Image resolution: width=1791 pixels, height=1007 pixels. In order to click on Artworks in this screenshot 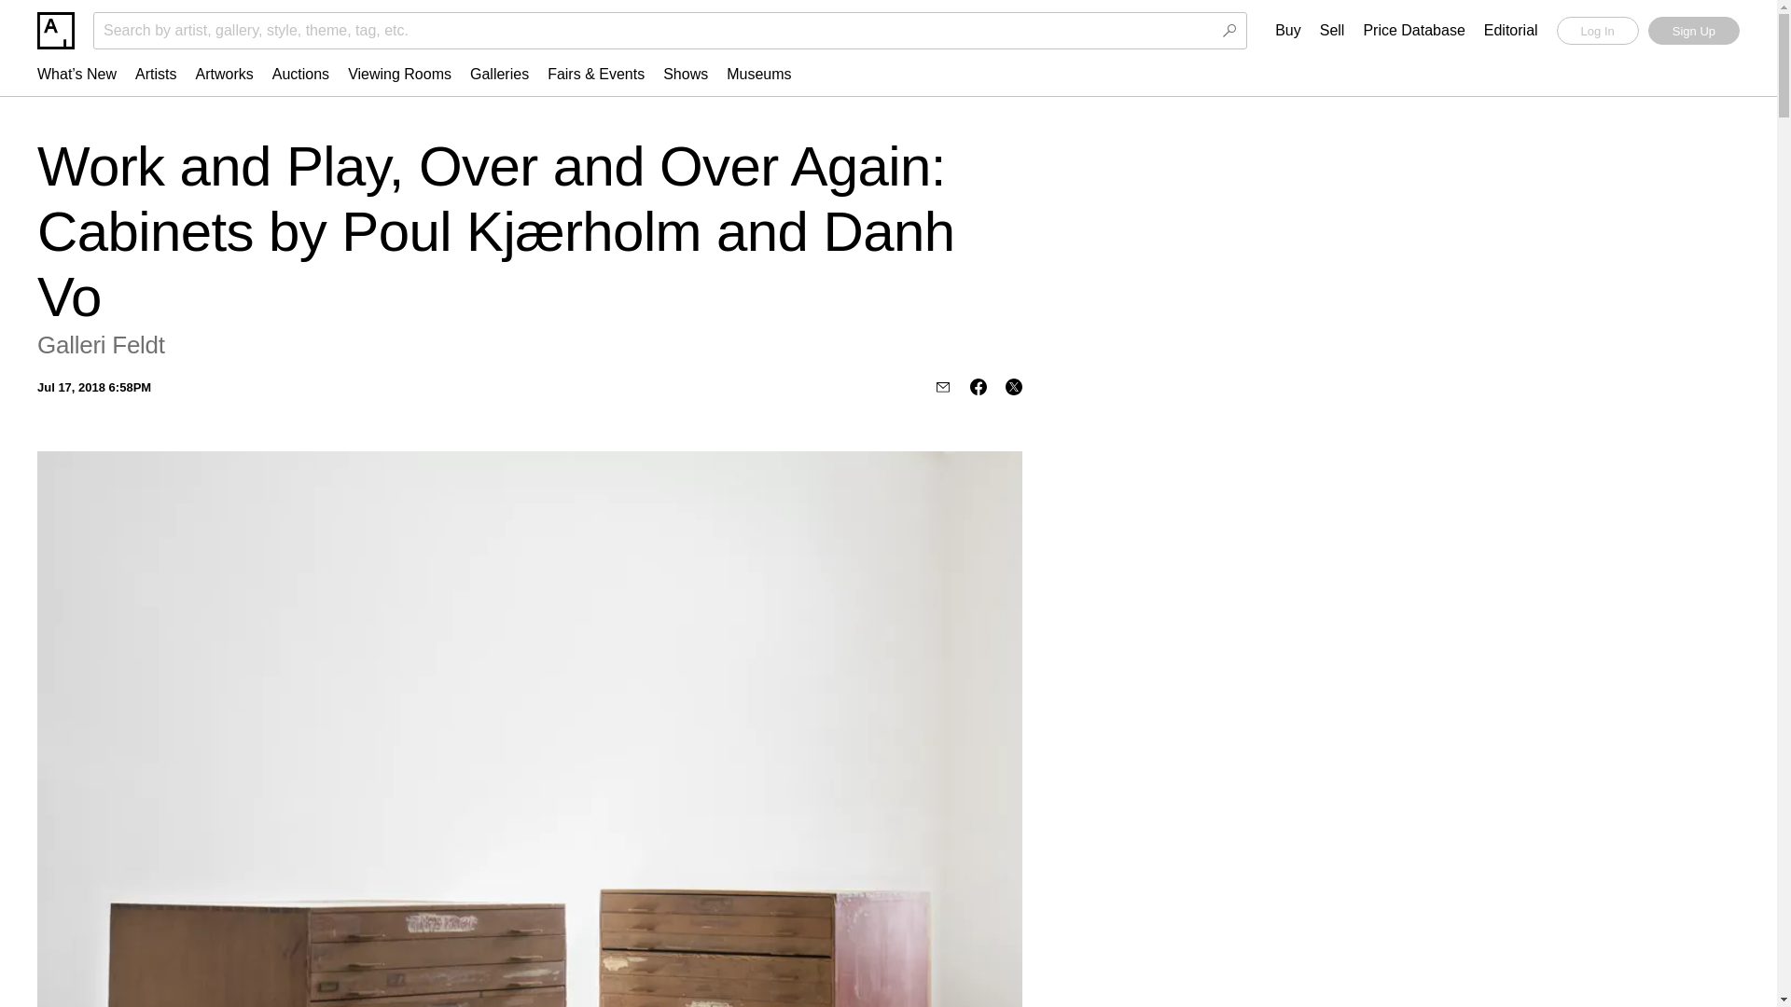, I will do `click(224, 74)`.